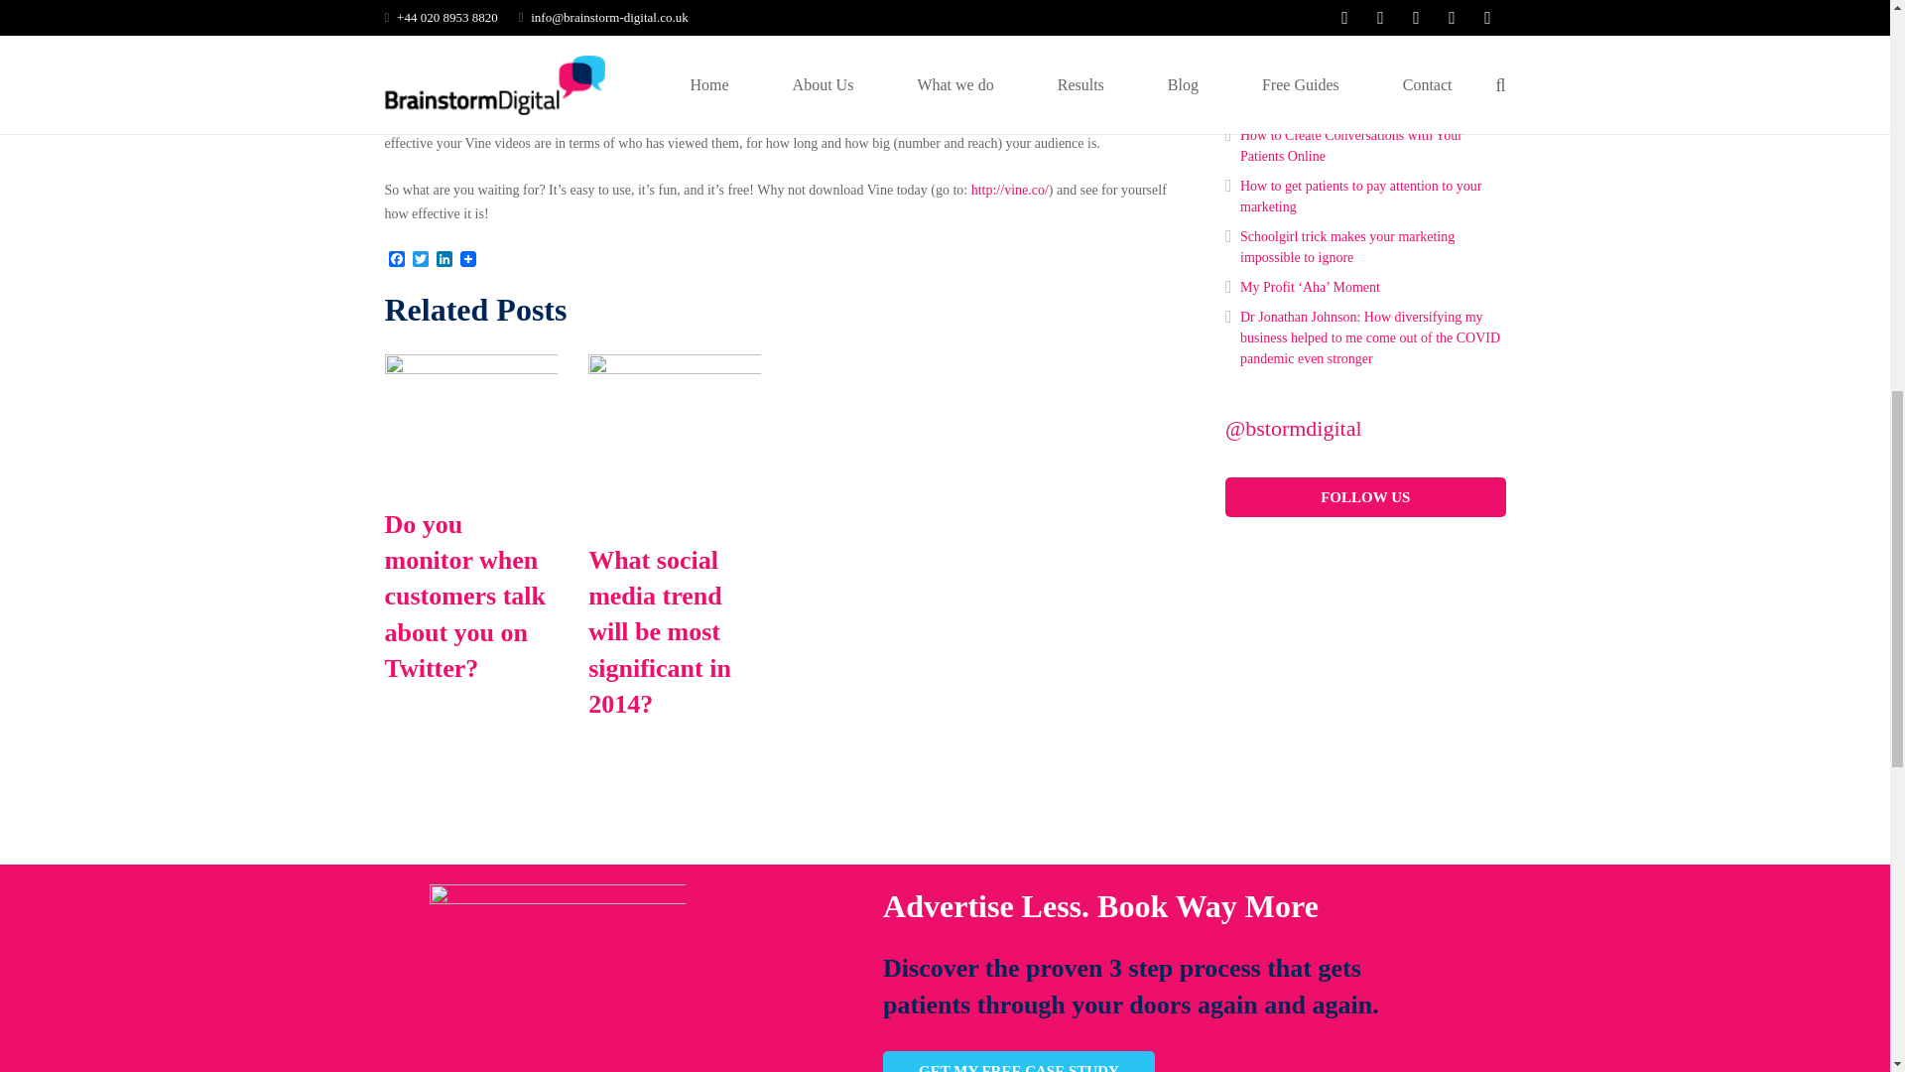  Describe the element at coordinates (470, 369) in the screenshot. I see `Do you monitor when customers talk about you on Twitter?` at that location.